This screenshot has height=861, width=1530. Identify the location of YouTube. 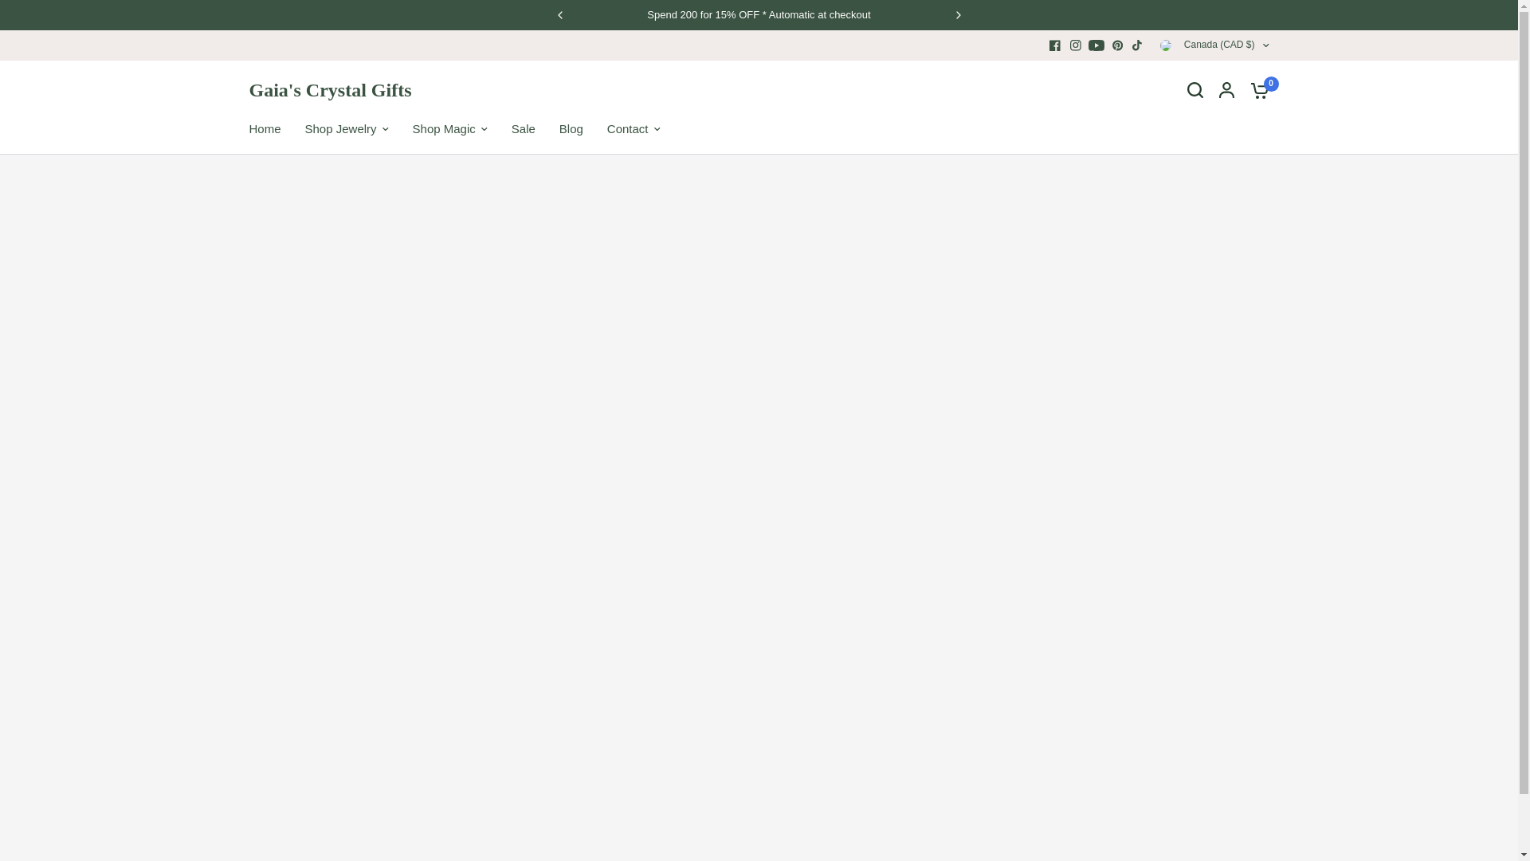
(1096, 45).